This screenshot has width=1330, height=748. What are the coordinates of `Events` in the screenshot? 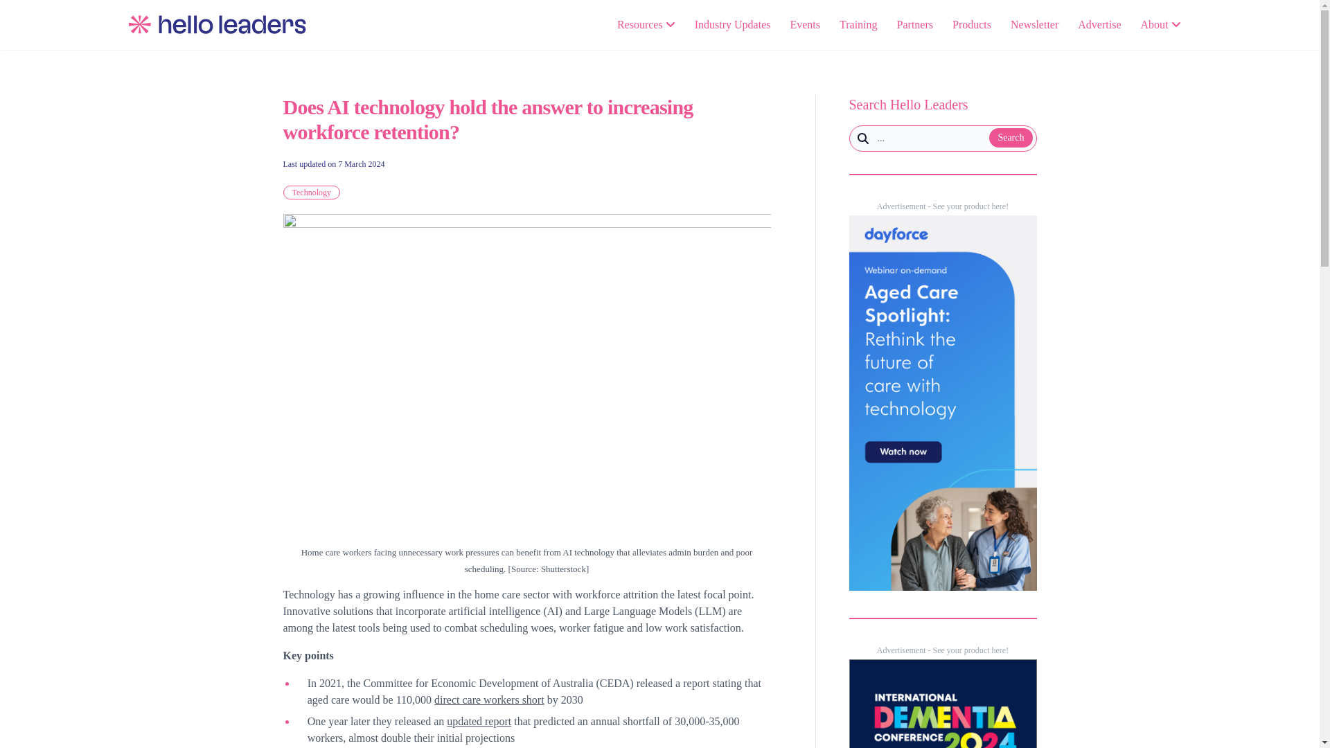 It's located at (805, 24).